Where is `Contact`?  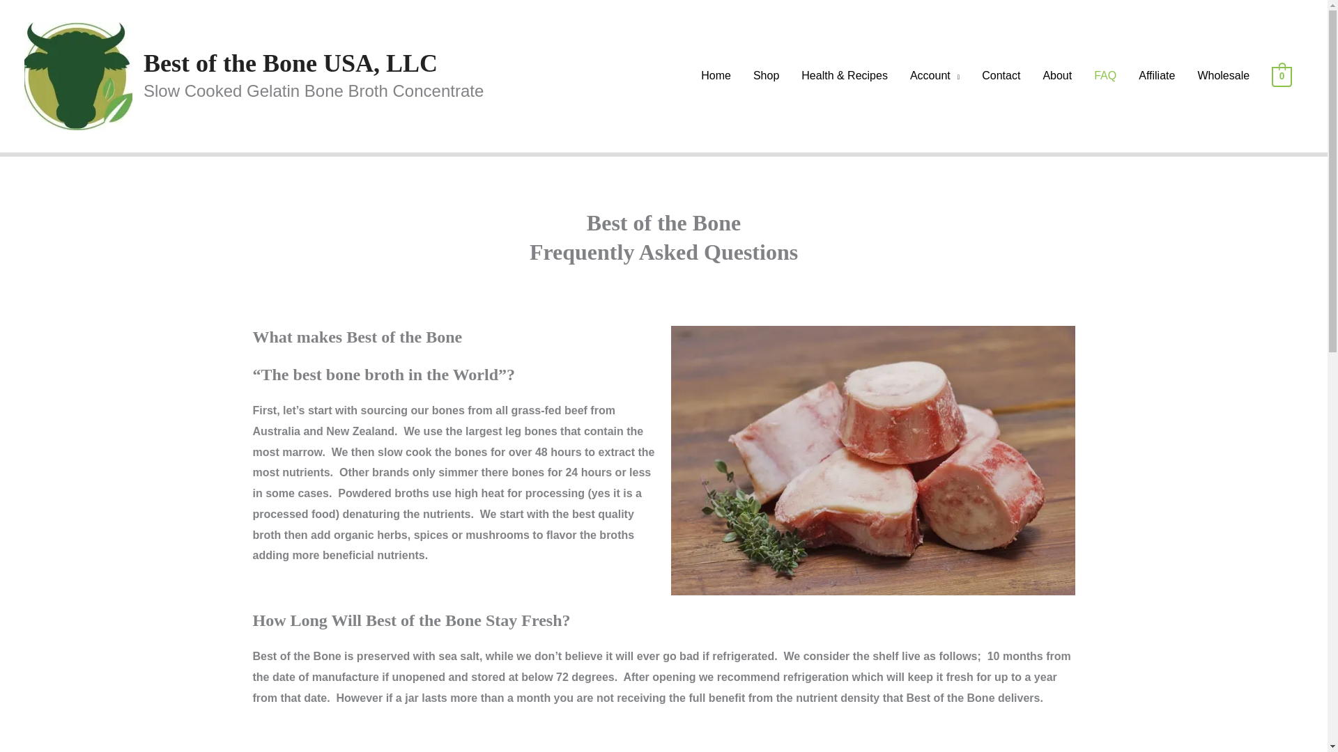 Contact is located at coordinates (1001, 75).